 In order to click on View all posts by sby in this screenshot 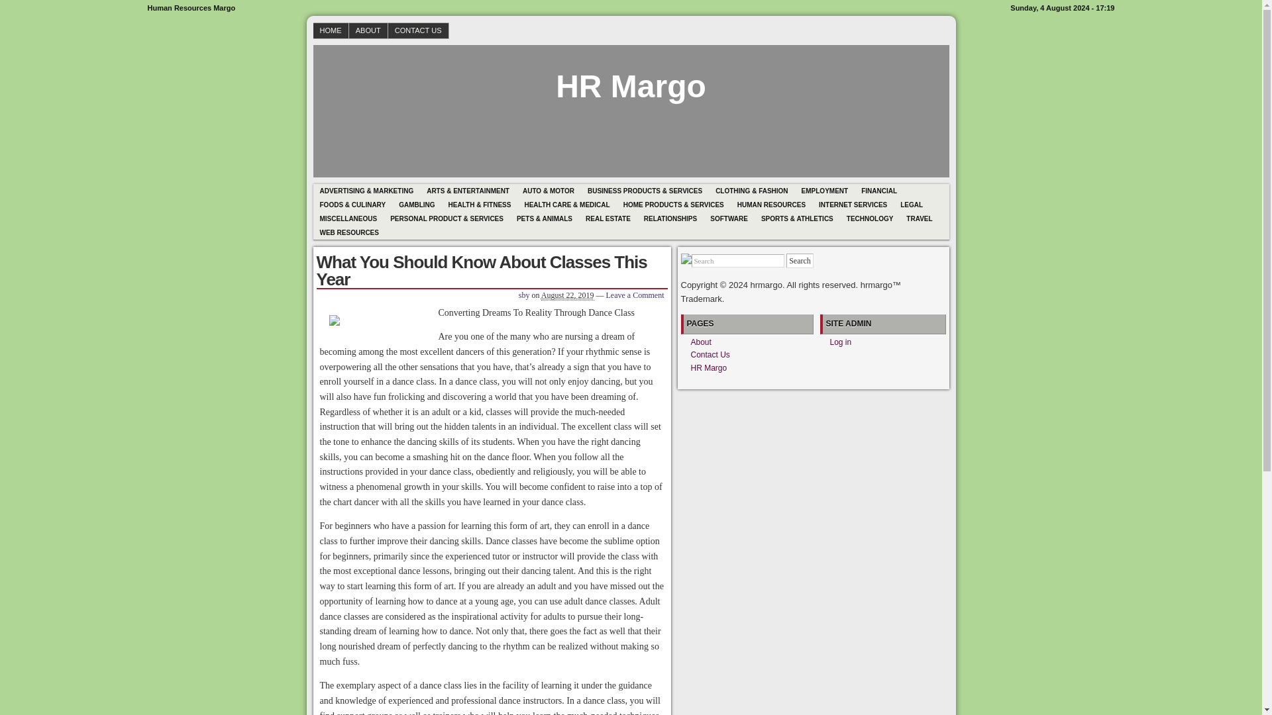, I will do `click(525, 295)`.